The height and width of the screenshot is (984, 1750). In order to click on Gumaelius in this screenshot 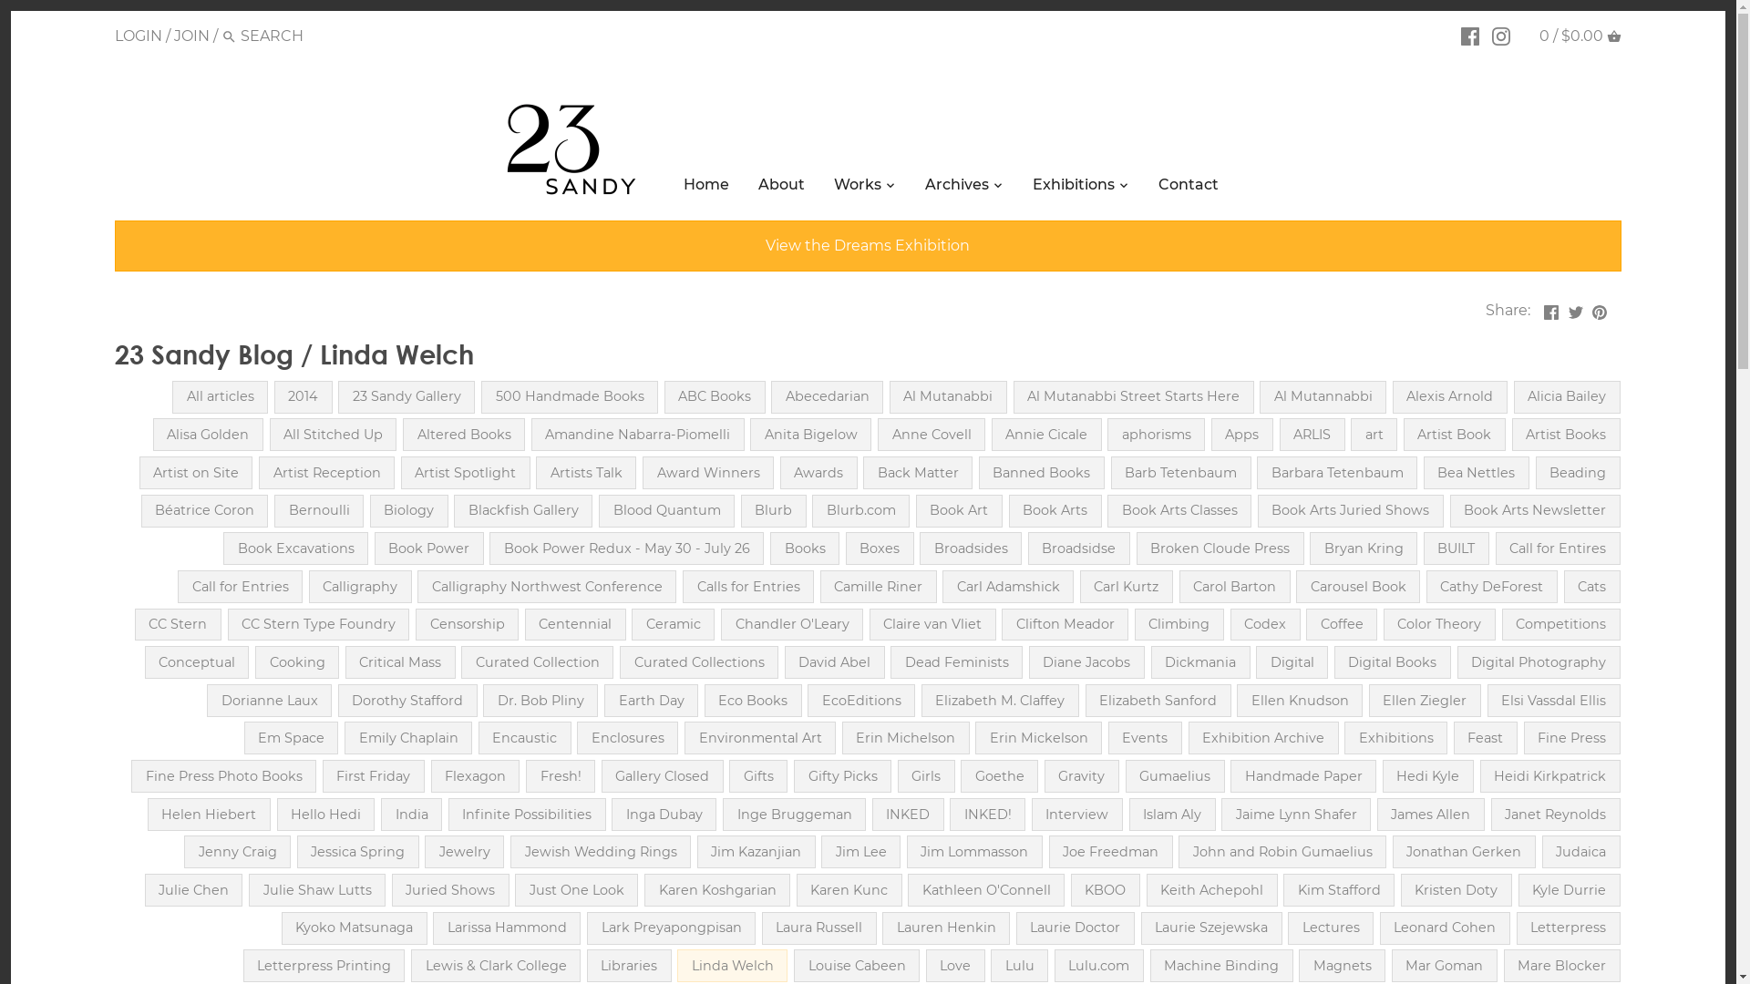, I will do `click(1176, 776)`.